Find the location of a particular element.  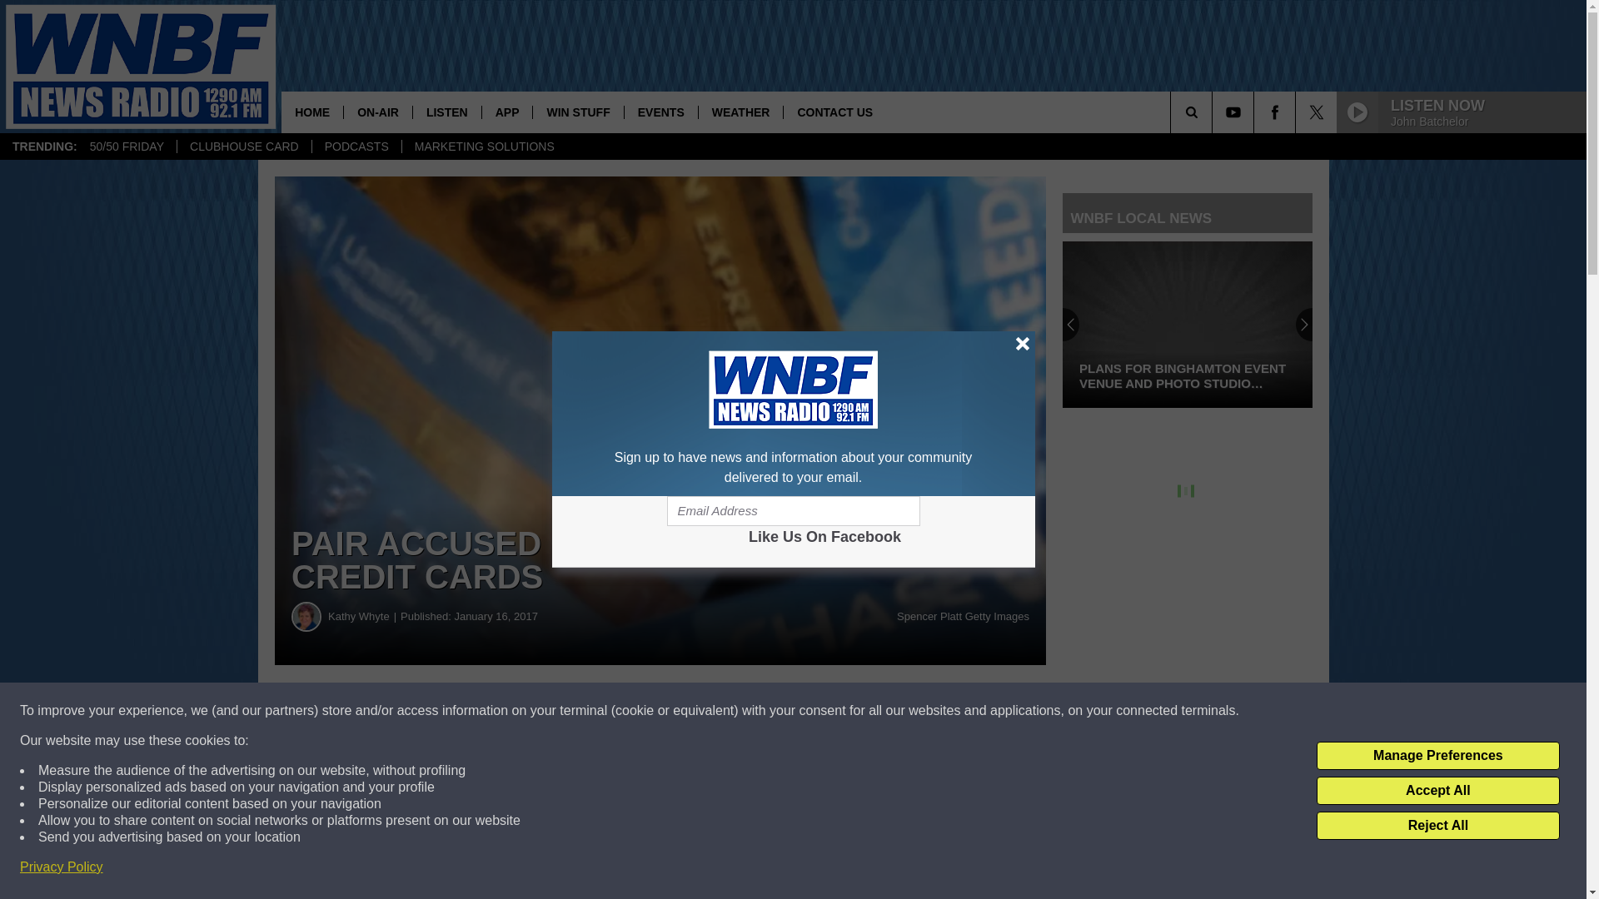

CLUBHOUSE CARD is located at coordinates (243, 147).